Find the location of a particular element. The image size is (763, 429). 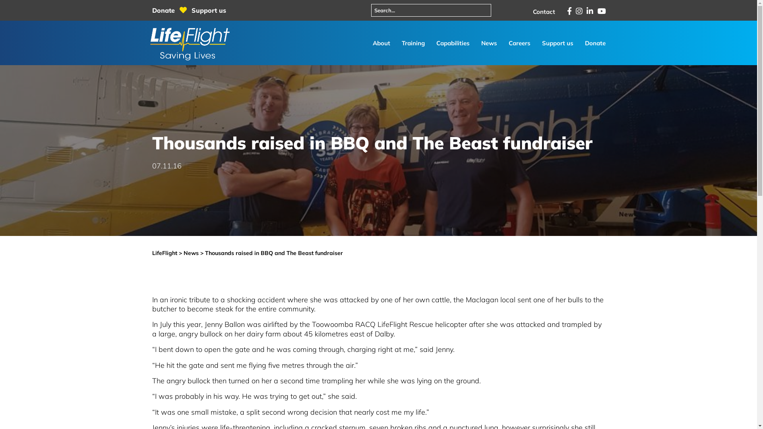

Follow on YouTube is located at coordinates (601, 11).